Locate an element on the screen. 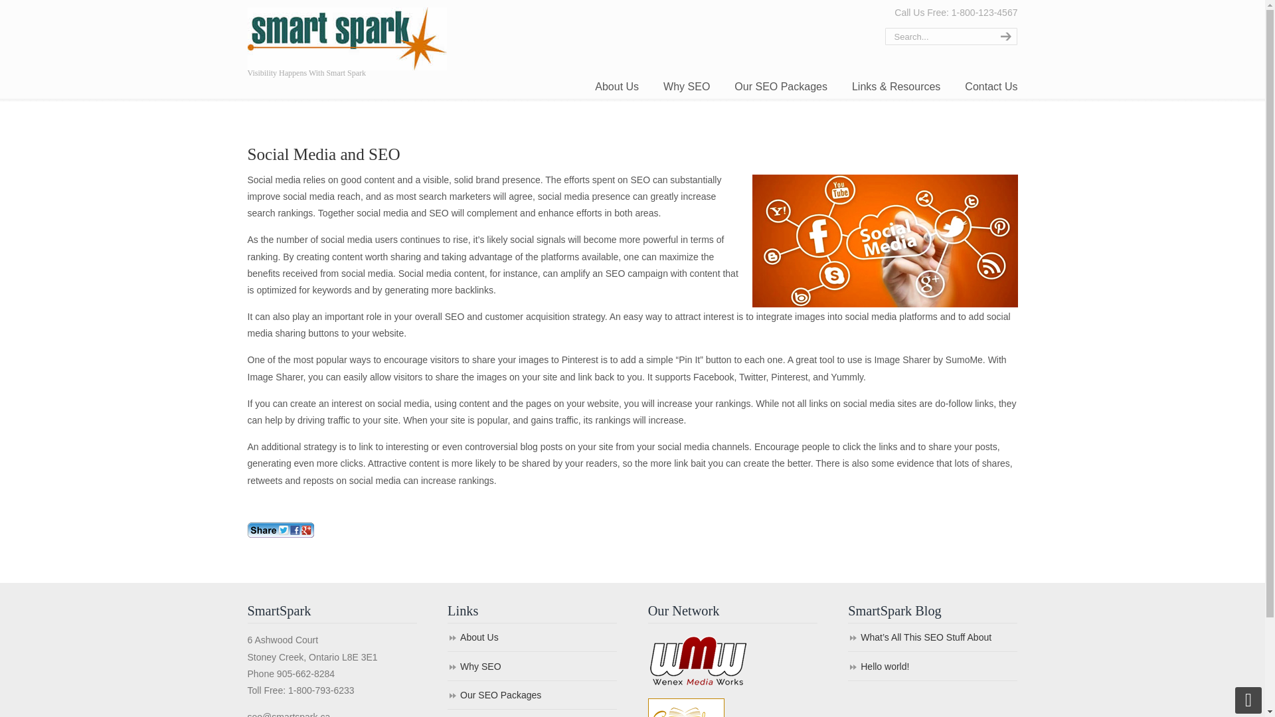  search is located at coordinates (1004, 37).